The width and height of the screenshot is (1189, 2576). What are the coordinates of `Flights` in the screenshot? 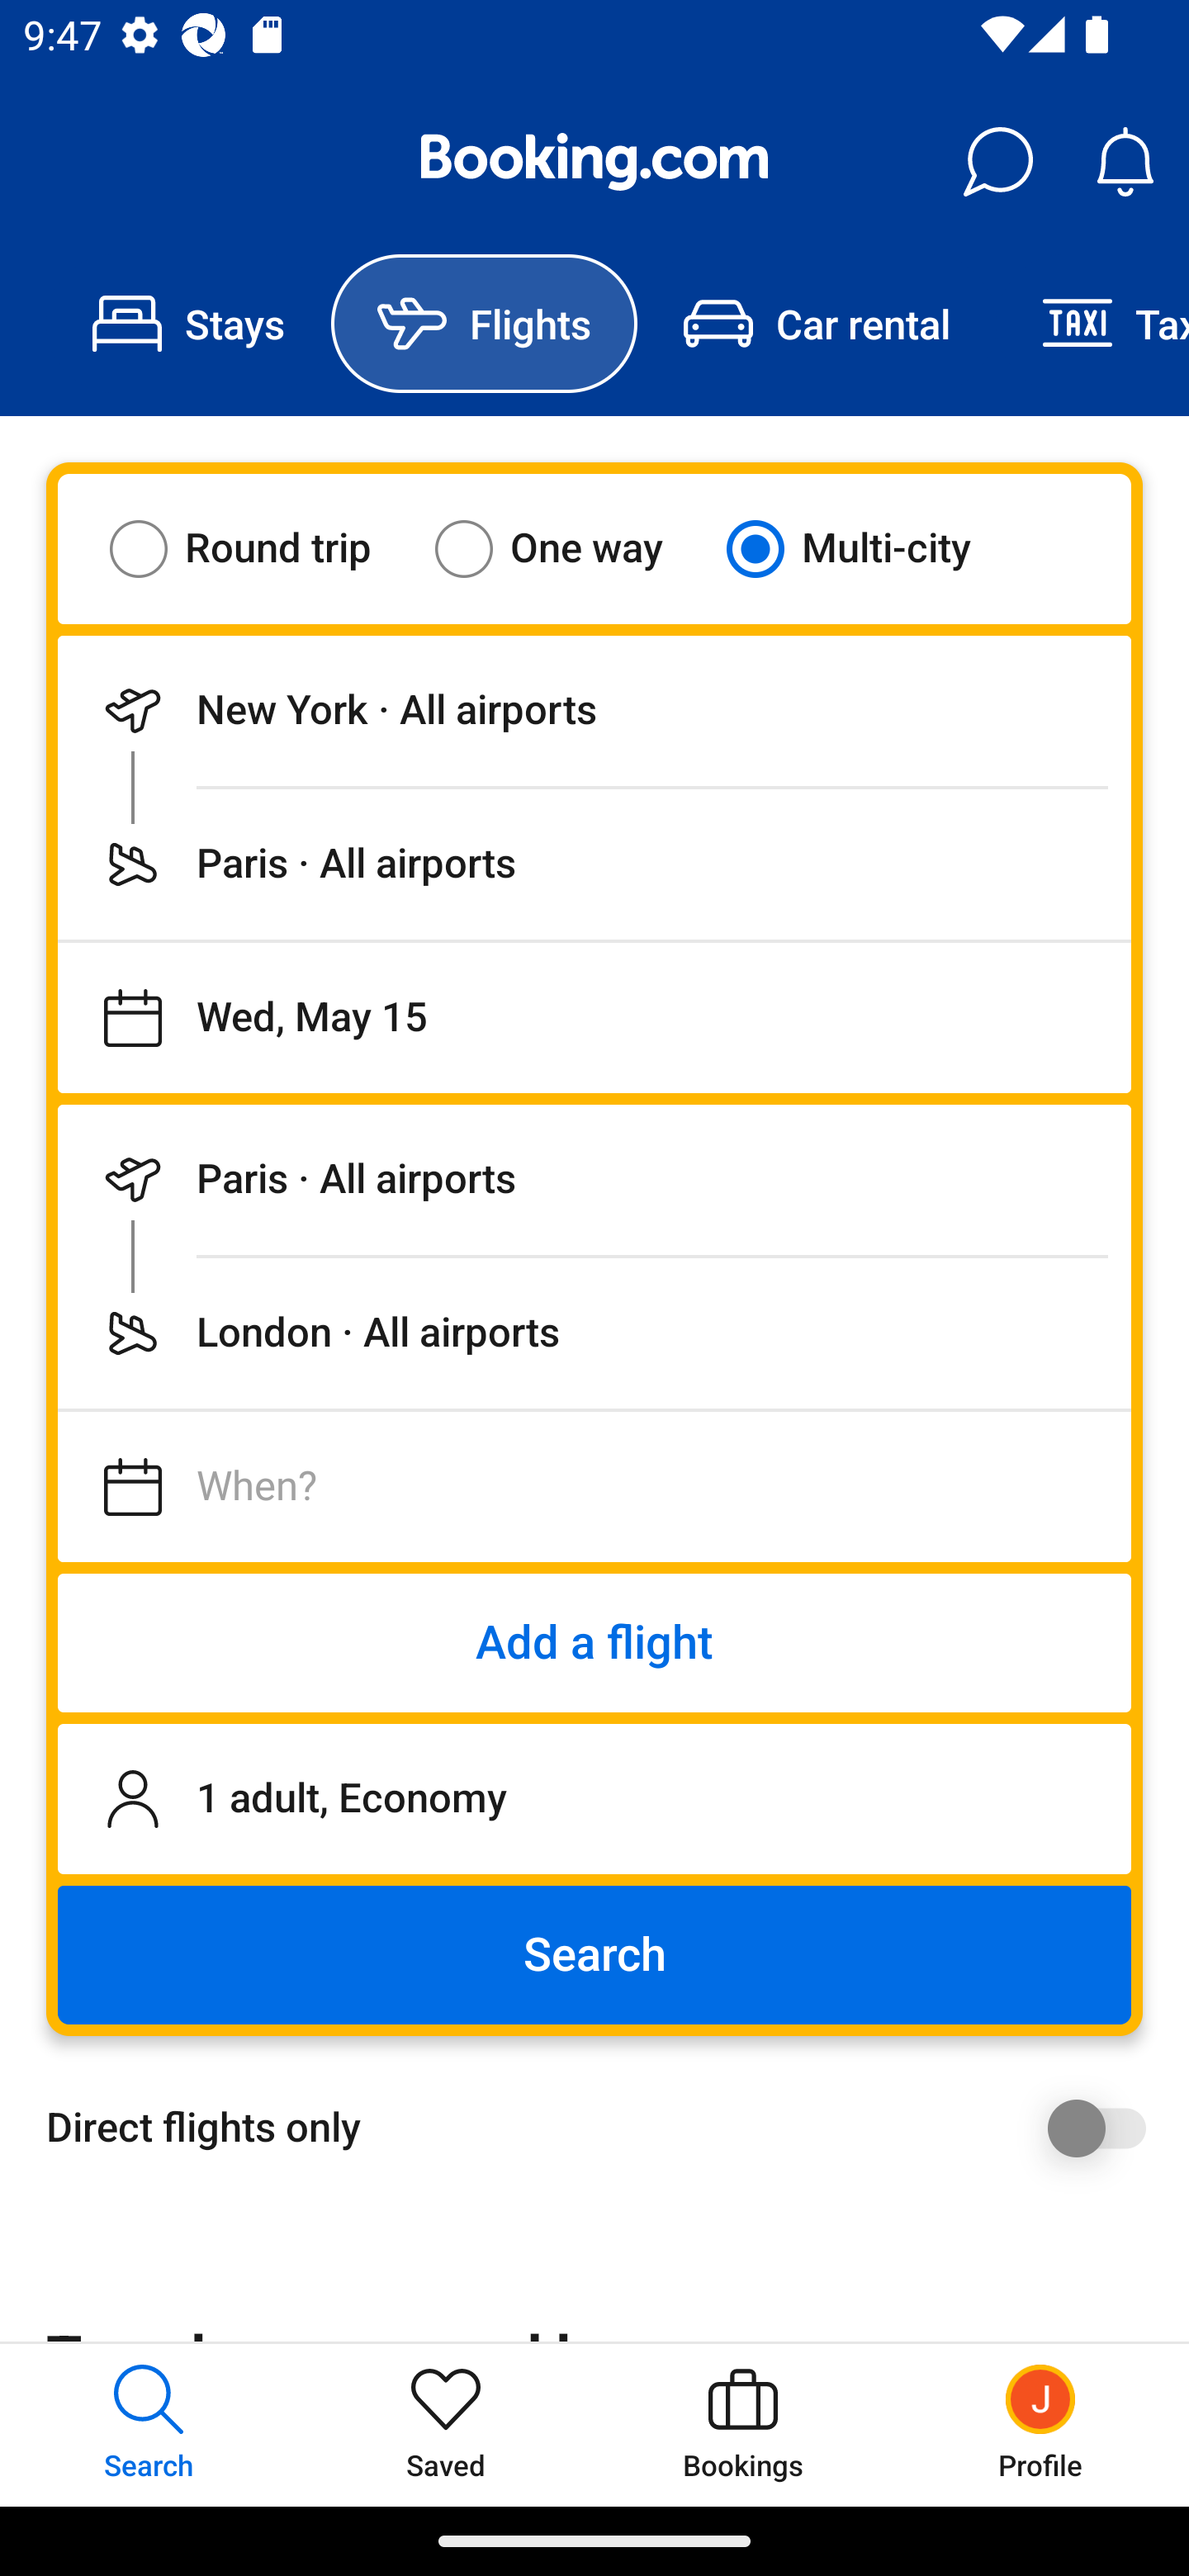 It's located at (484, 324).